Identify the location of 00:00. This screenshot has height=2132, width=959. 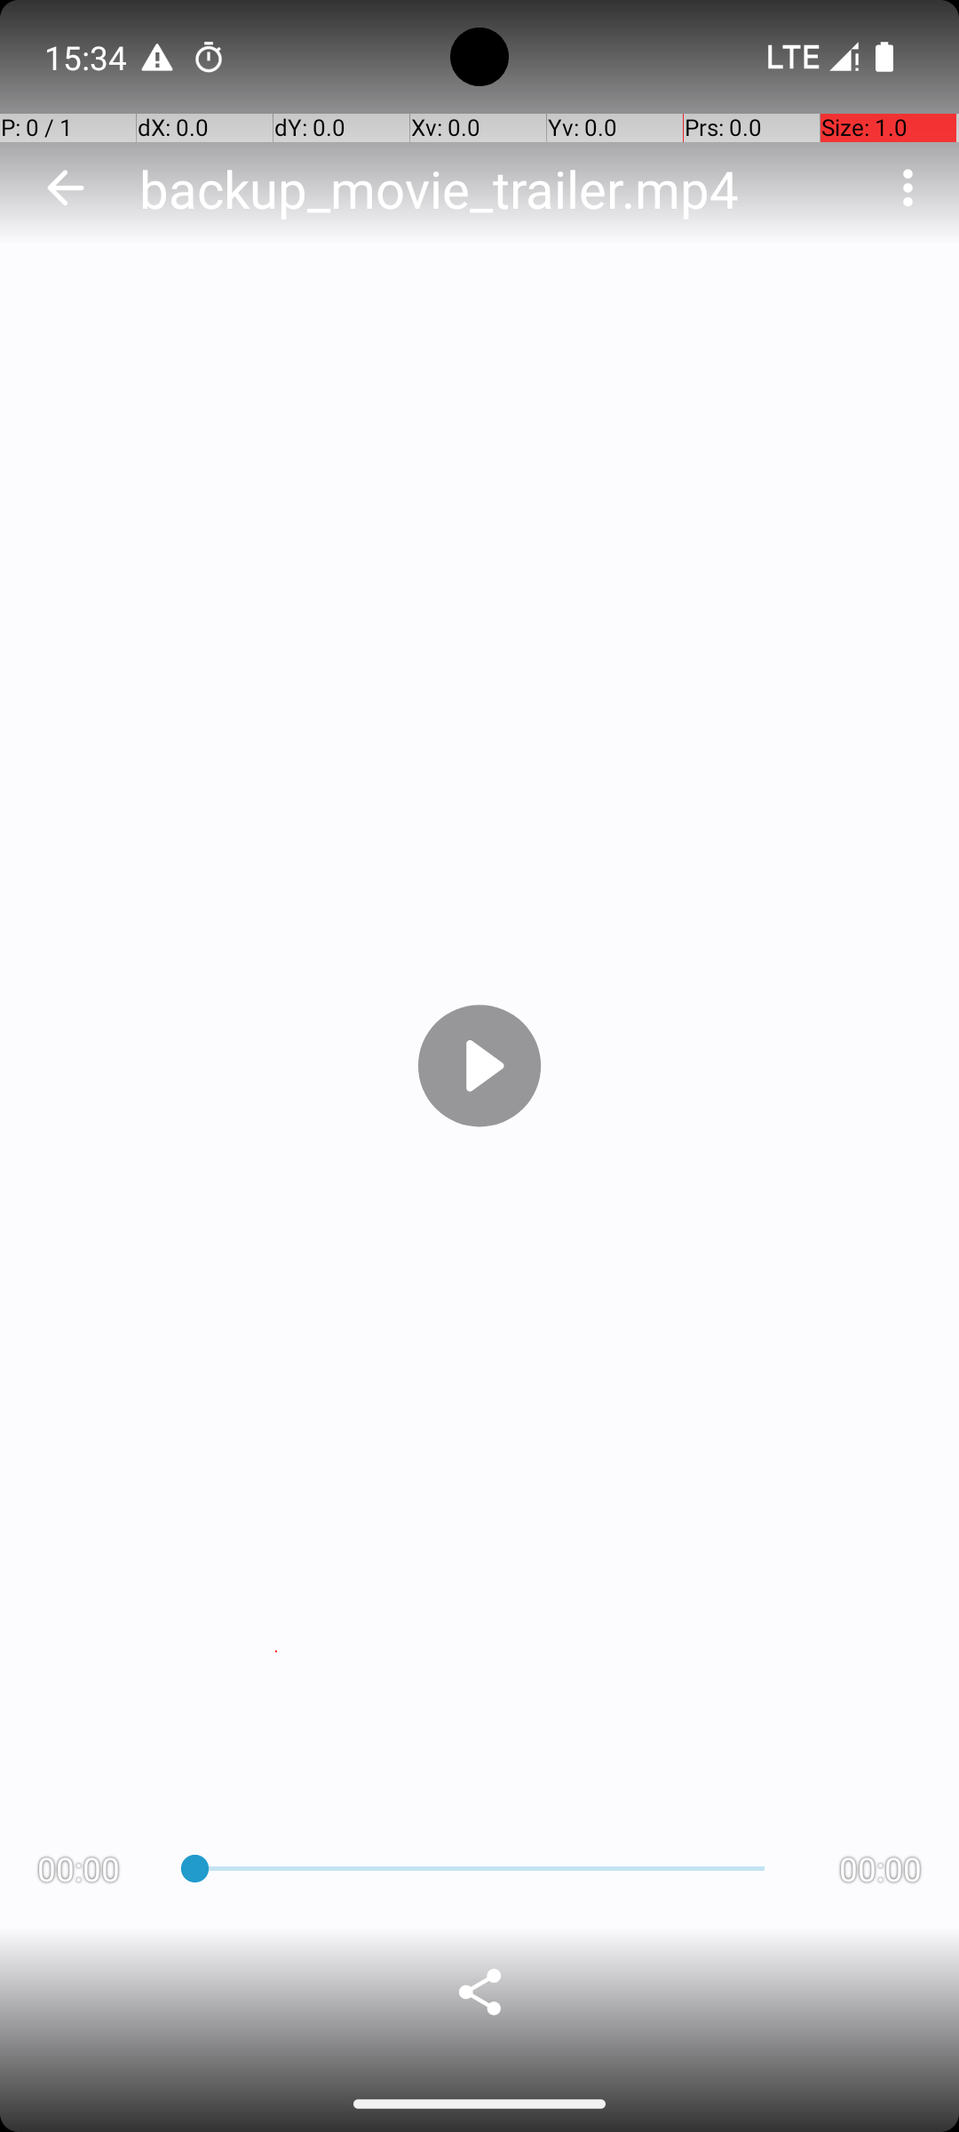
(78, 1869).